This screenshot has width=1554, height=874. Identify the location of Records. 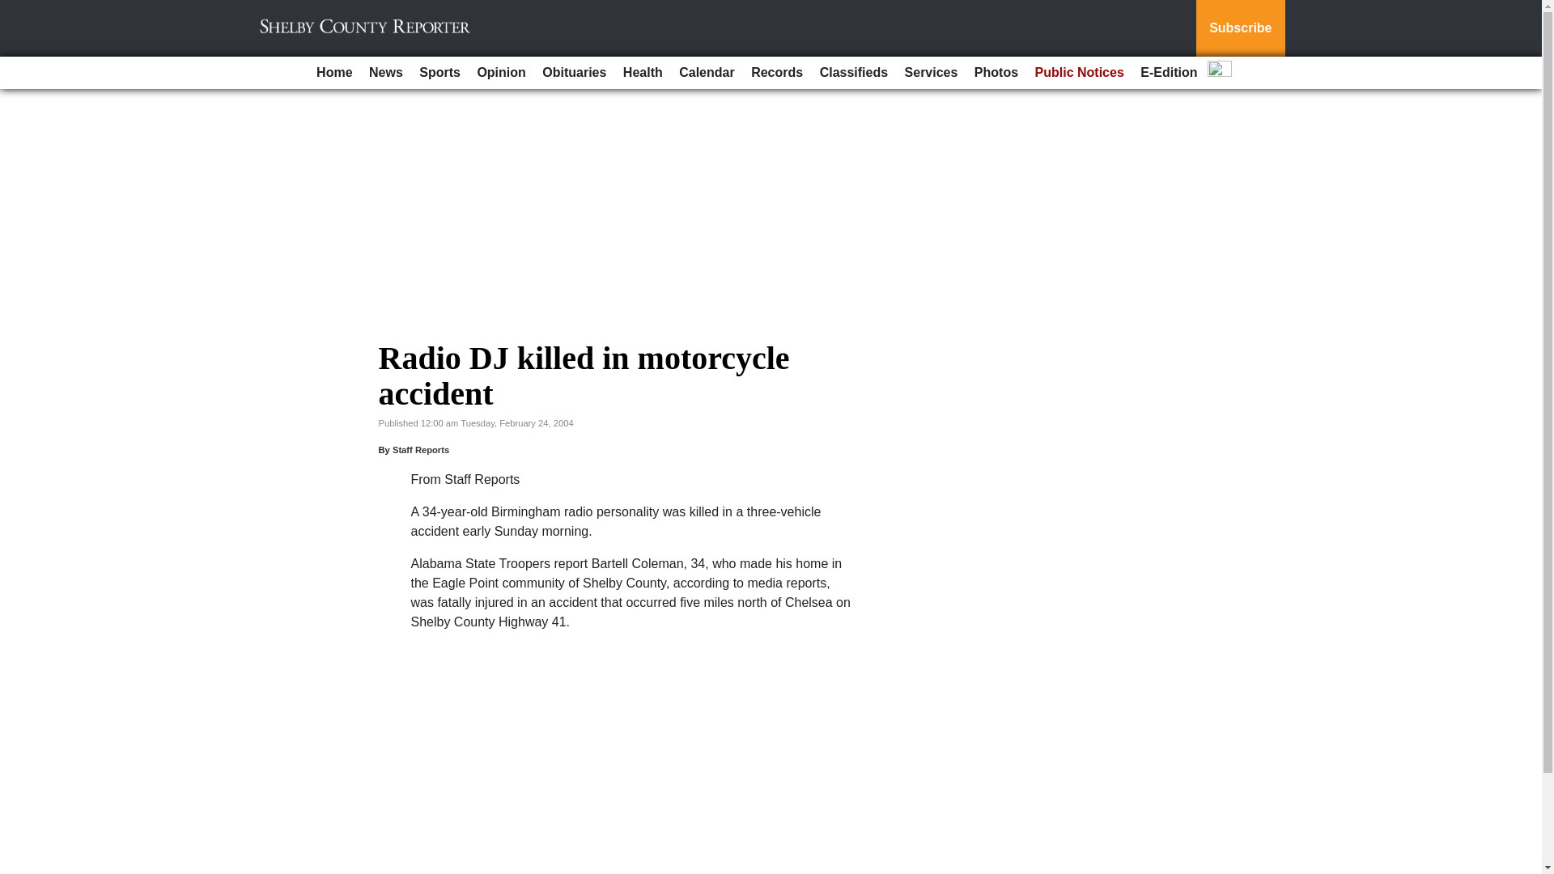
(777, 73).